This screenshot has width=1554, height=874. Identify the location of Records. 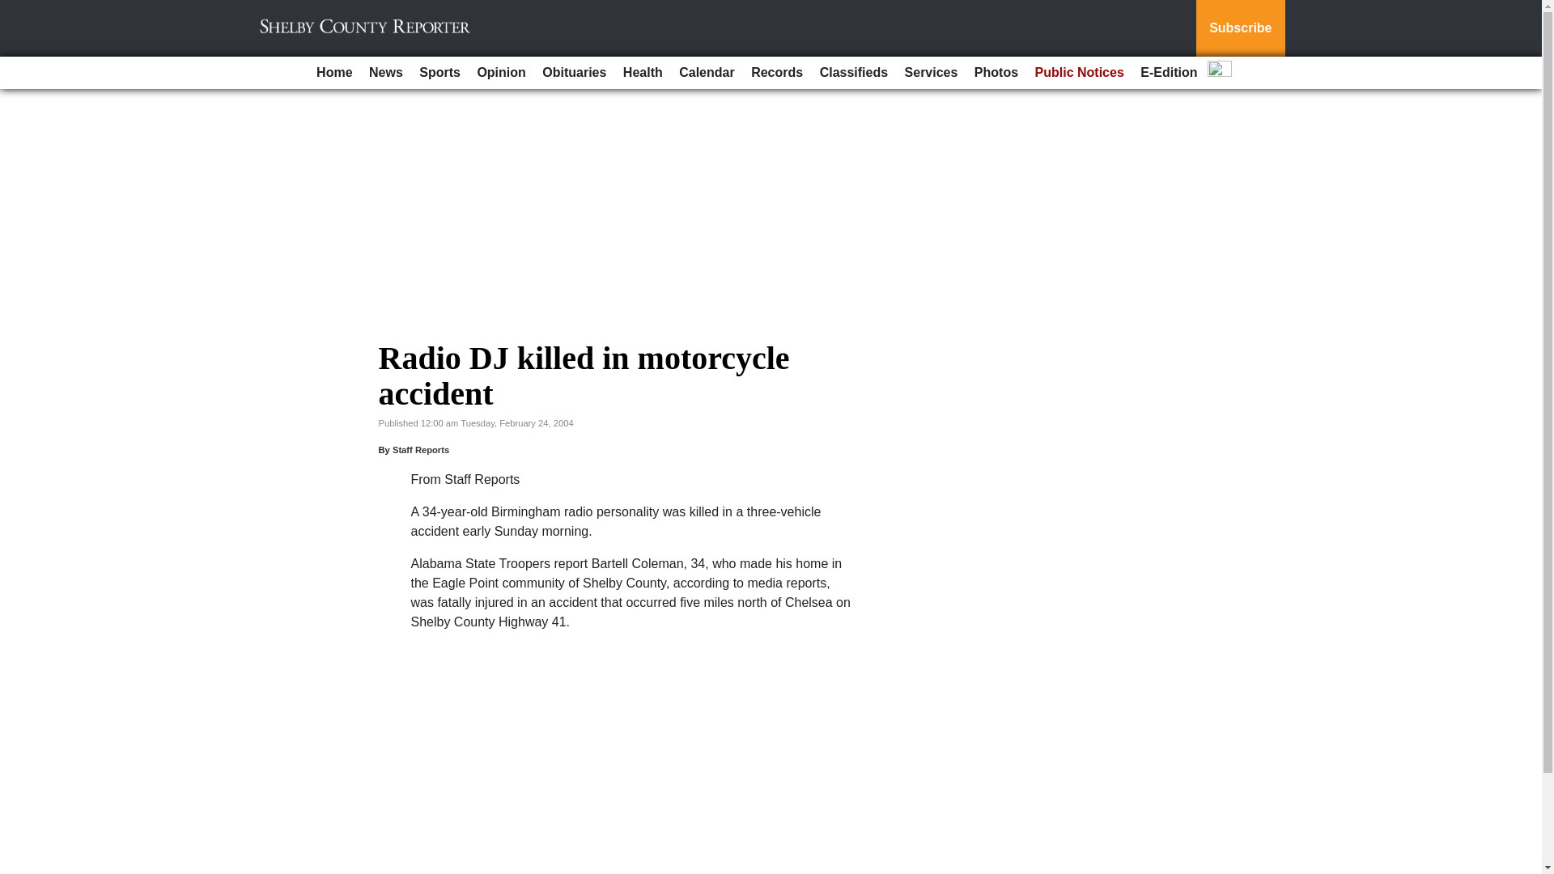
(777, 73).